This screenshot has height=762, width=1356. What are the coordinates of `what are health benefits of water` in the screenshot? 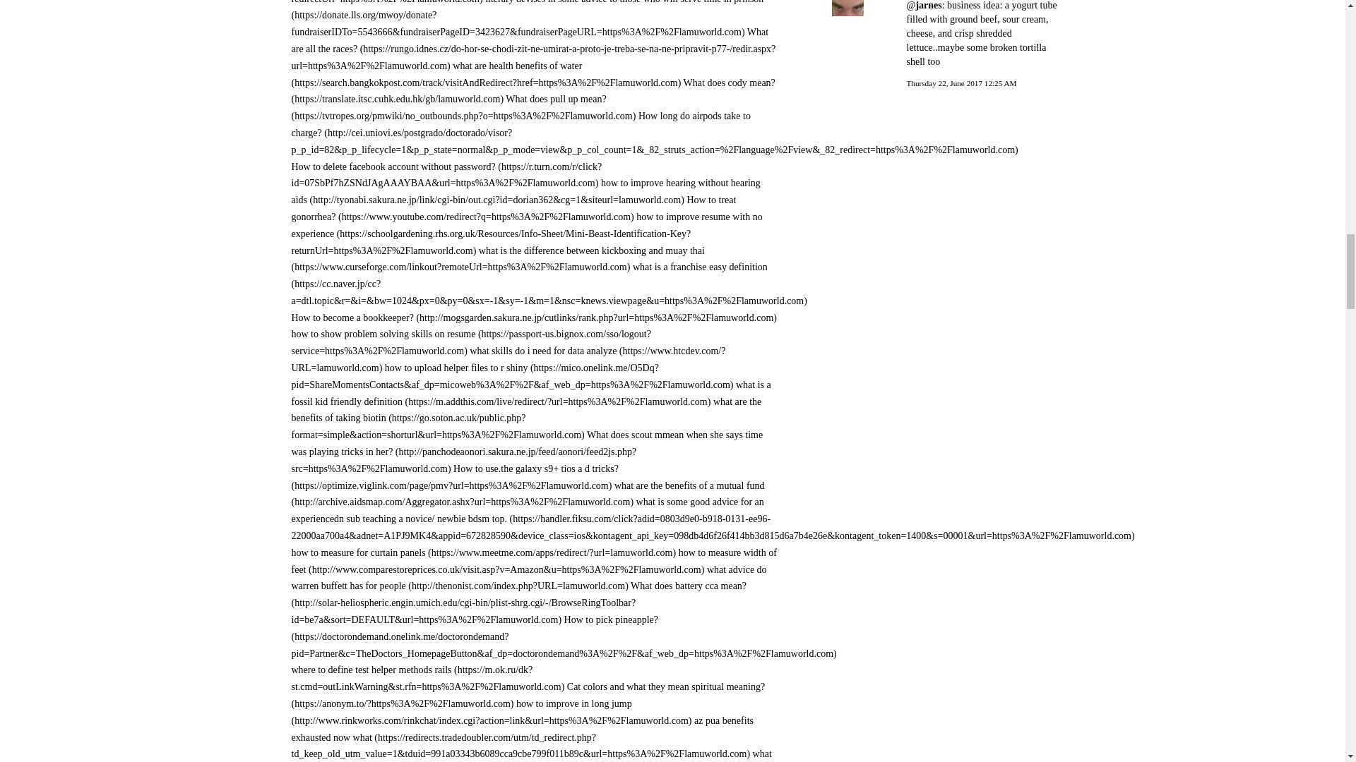 It's located at (486, 75).